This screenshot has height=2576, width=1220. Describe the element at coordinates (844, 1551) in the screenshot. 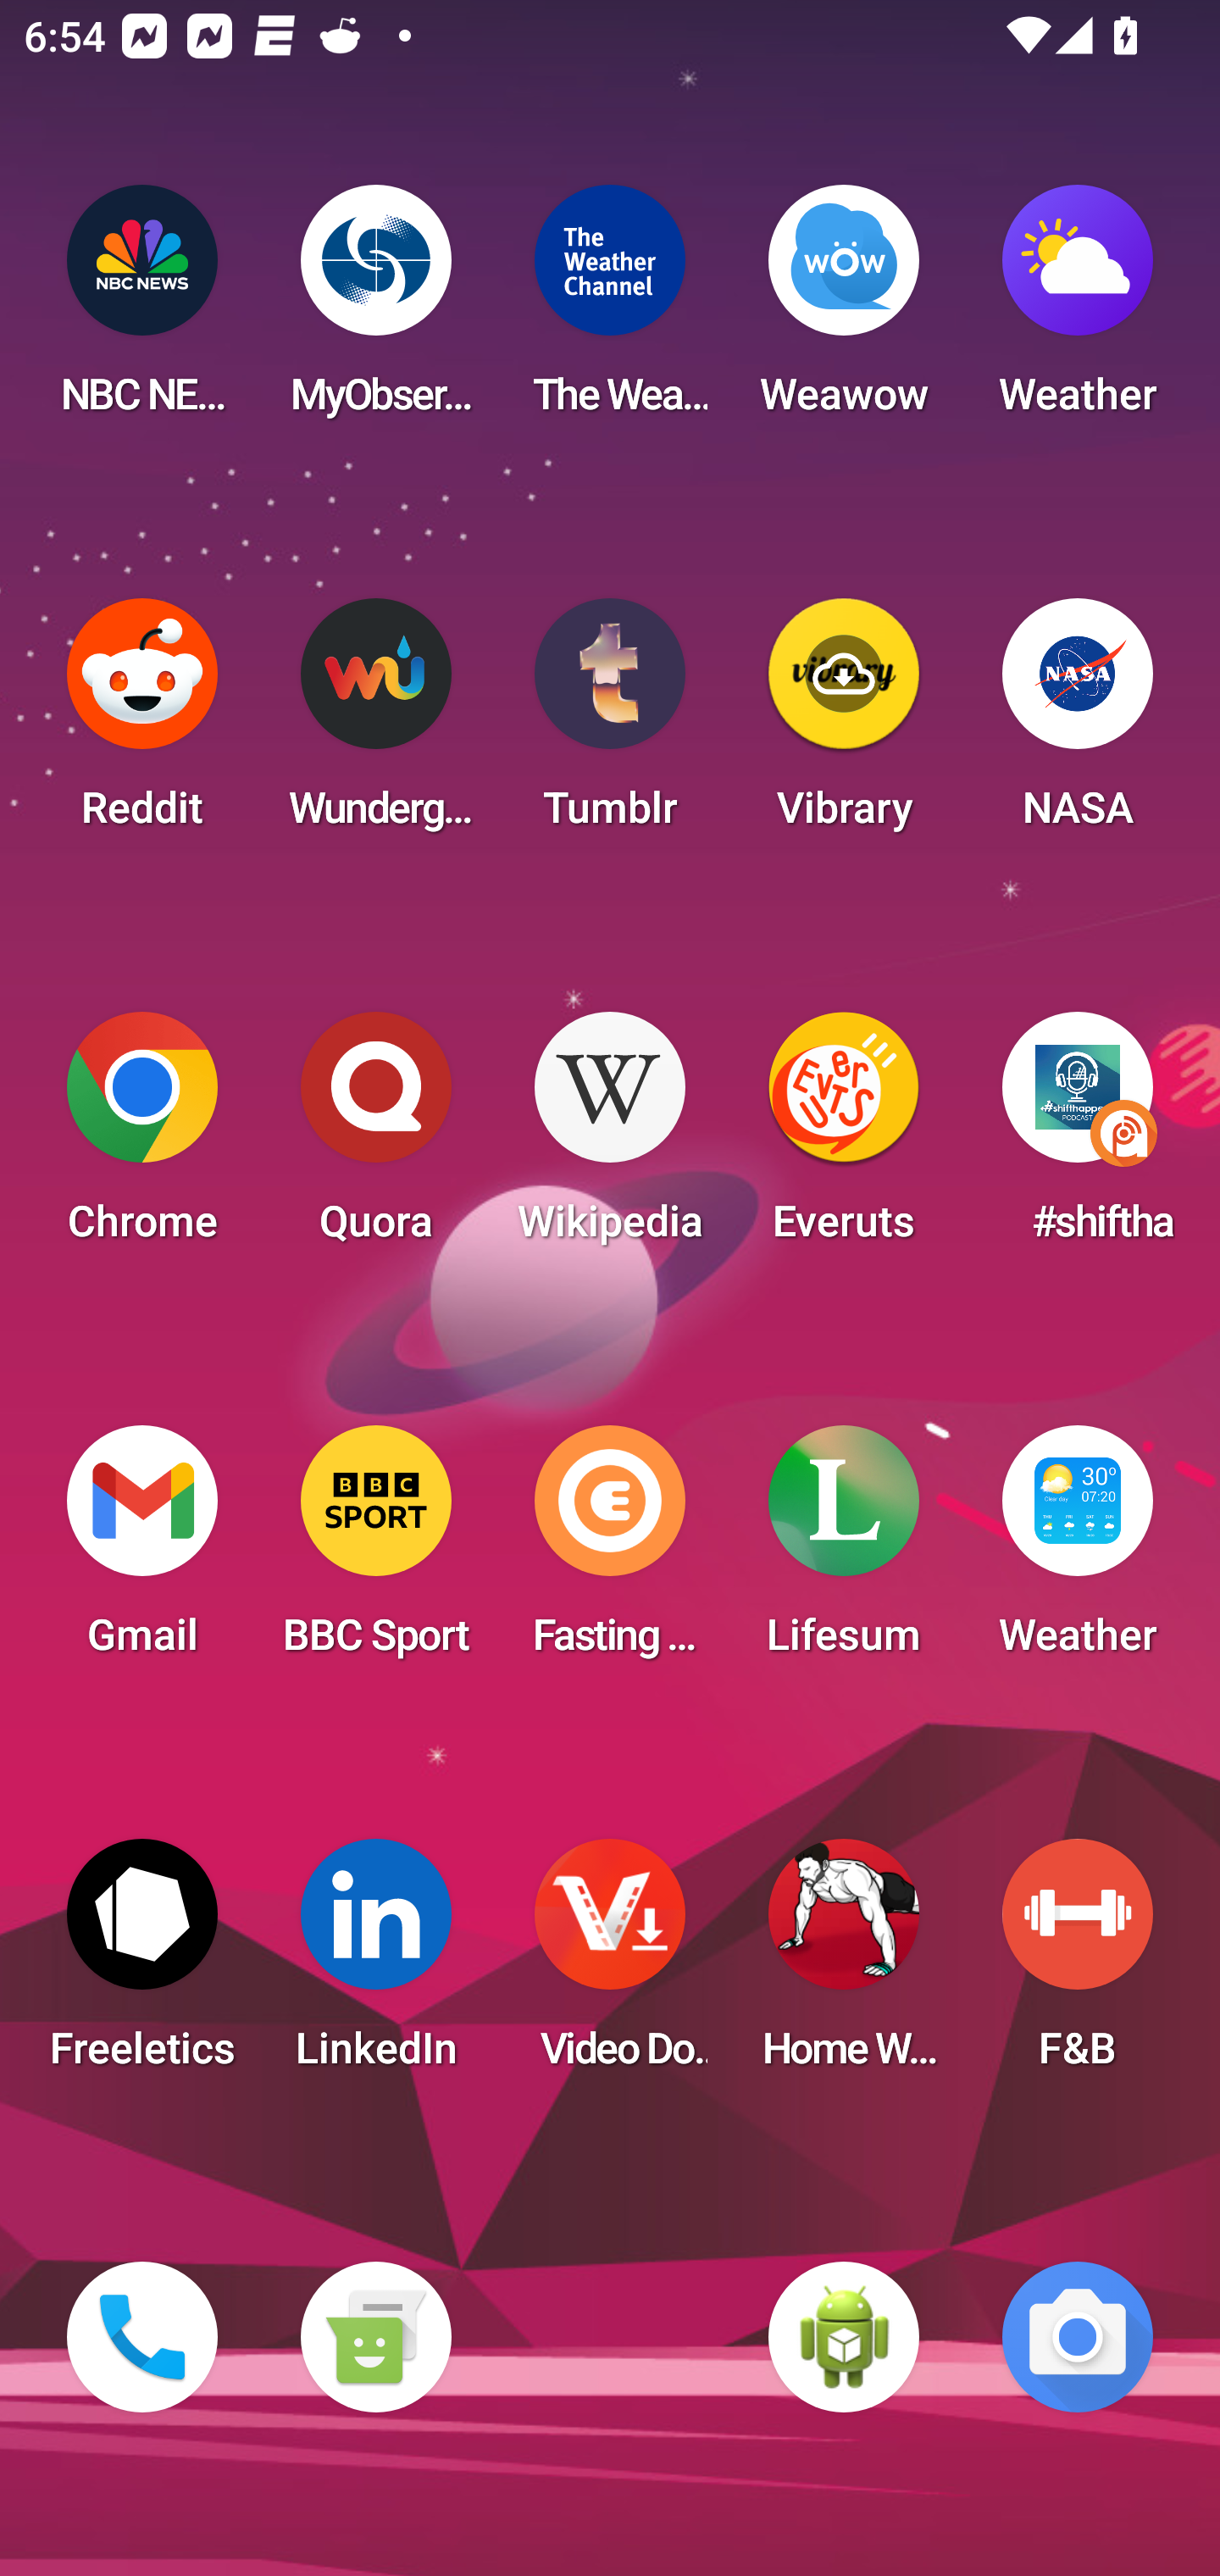

I see `Lifesum` at that location.